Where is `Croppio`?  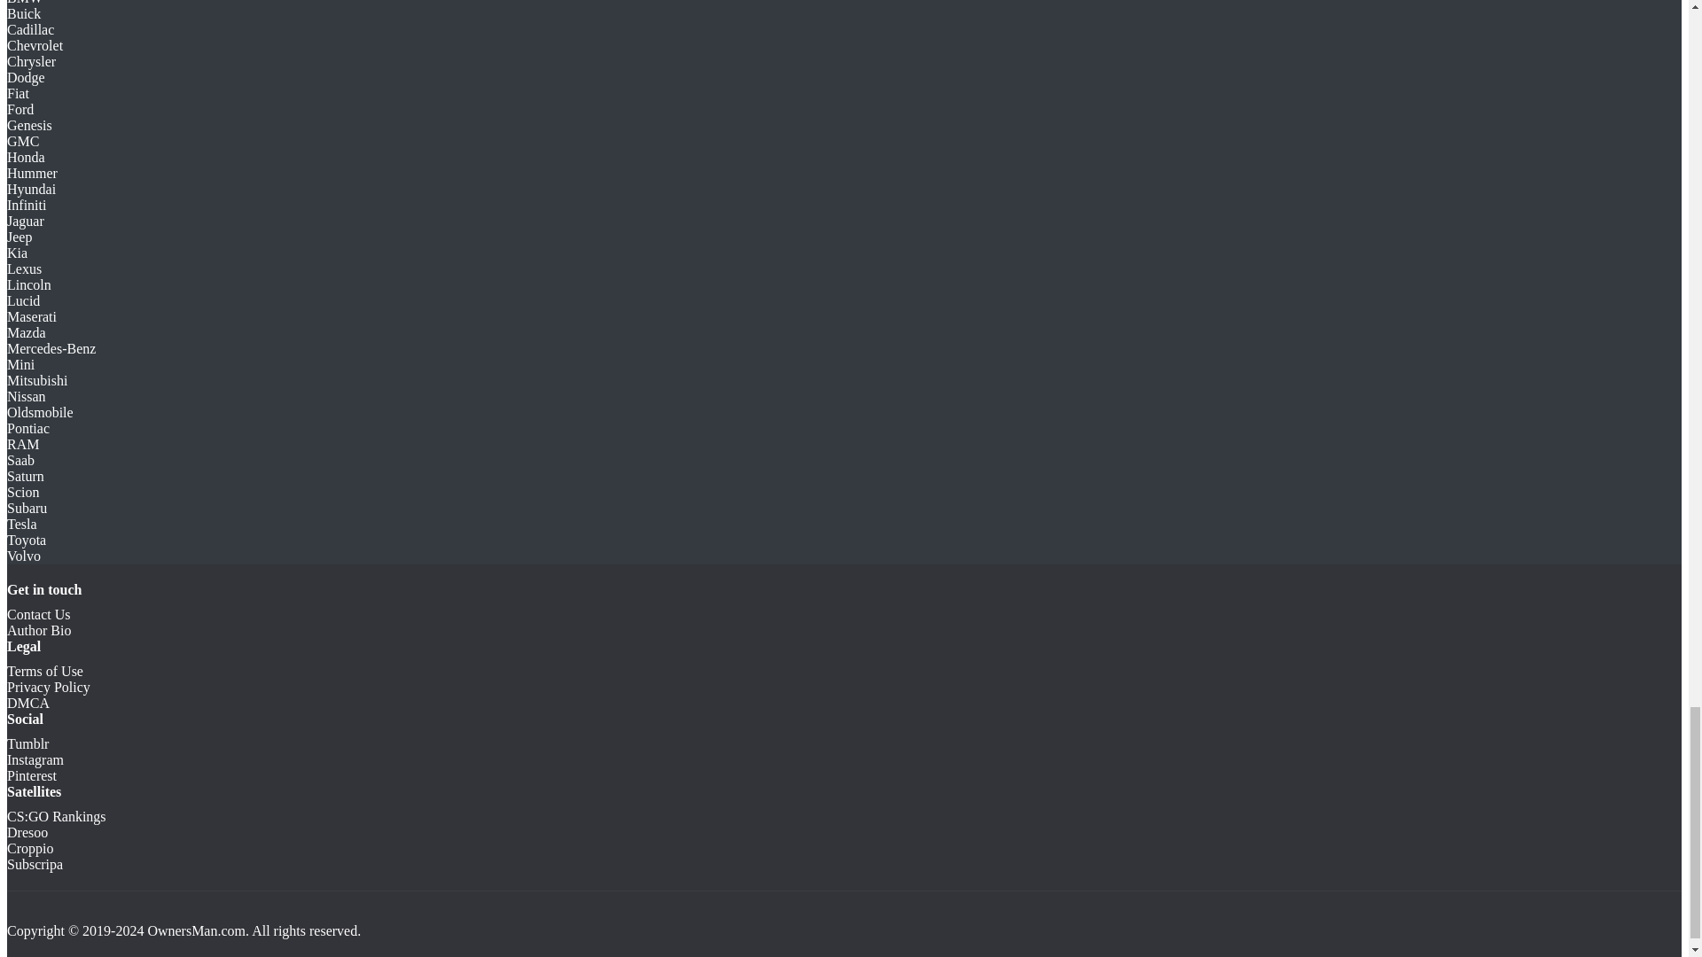 Croppio is located at coordinates (29, 848).